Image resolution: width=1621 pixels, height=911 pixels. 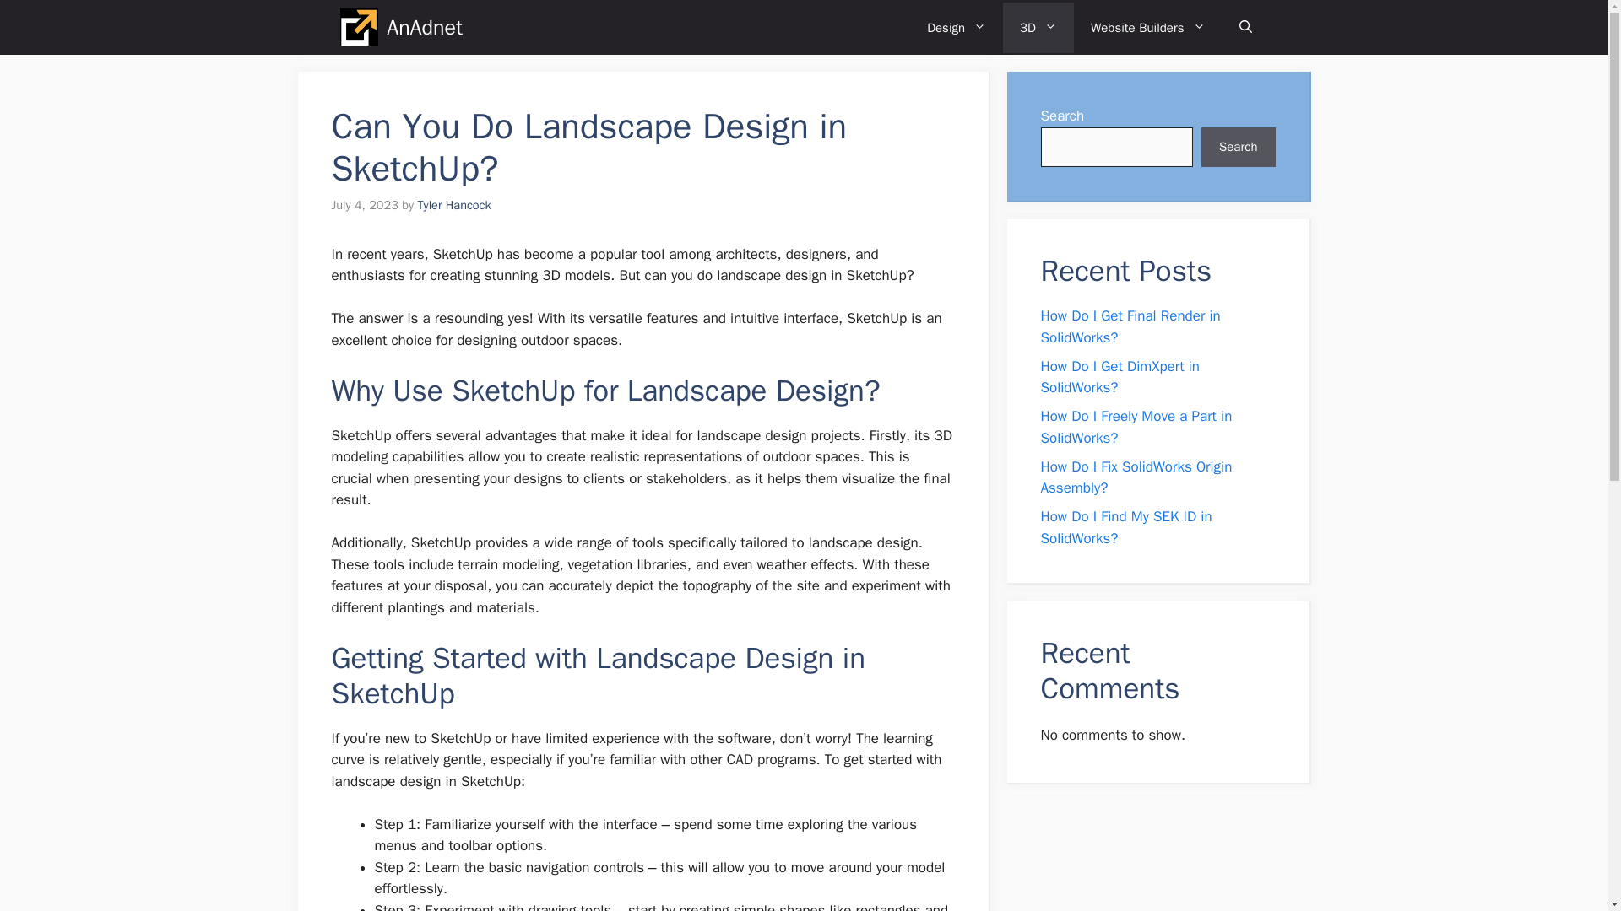 I want to click on Tyler Hancock, so click(x=453, y=204).